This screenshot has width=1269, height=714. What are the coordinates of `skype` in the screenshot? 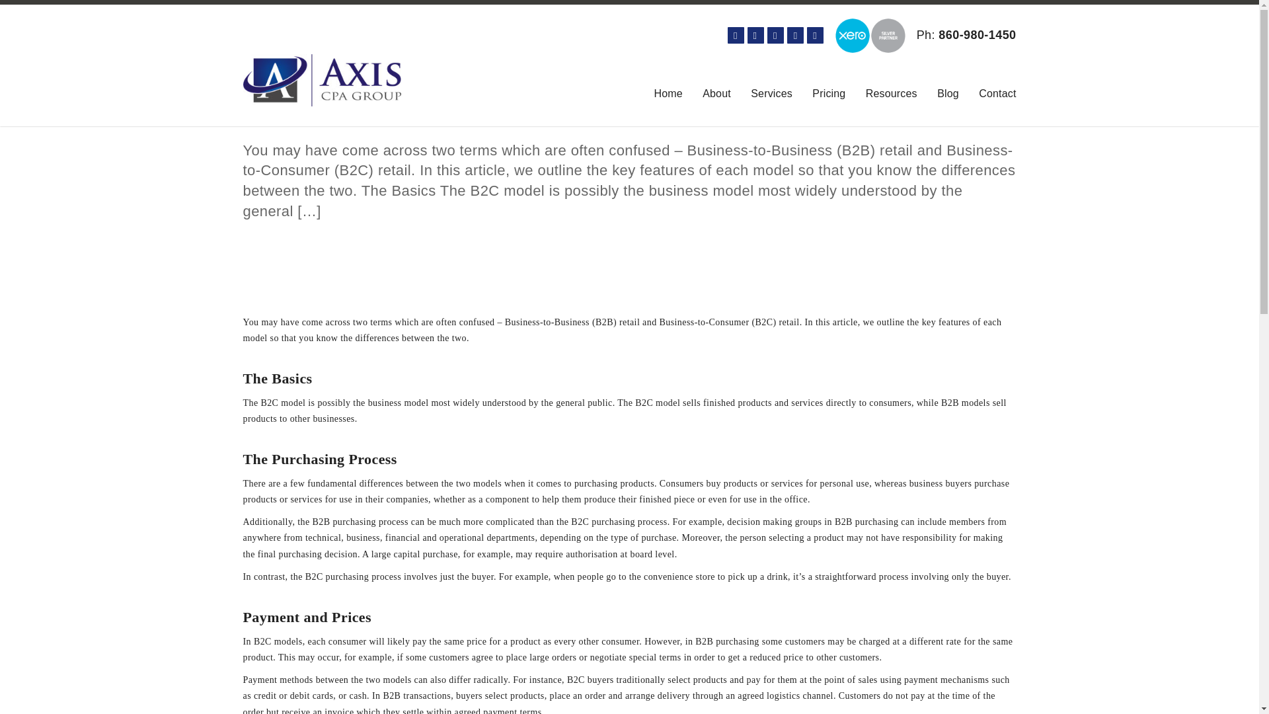 It's located at (794, 35).